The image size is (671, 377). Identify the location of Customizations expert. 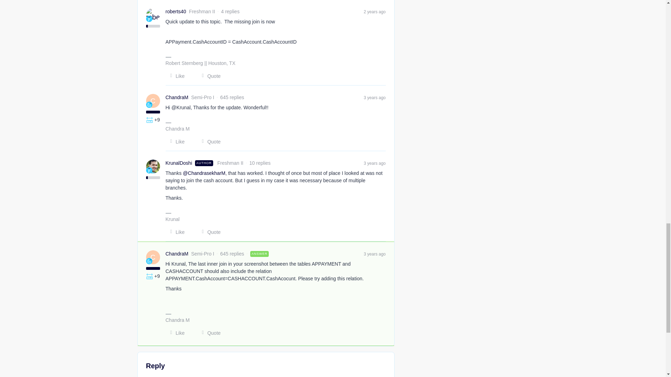
(150, 119).